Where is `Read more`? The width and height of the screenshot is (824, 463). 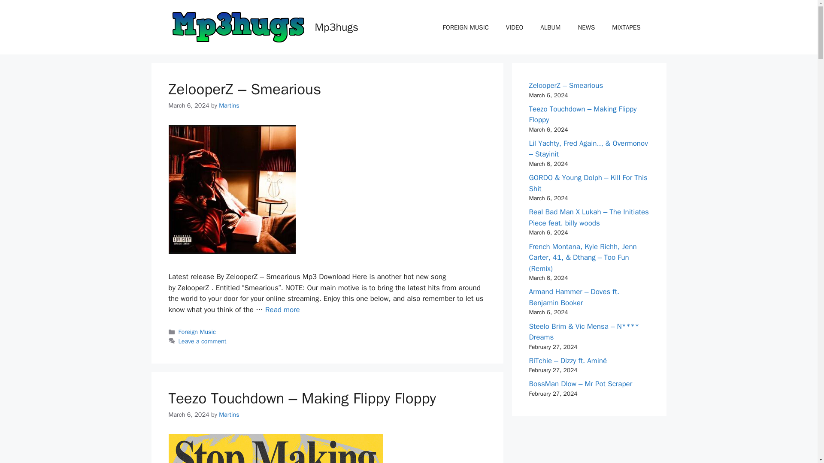
Read more is located at coordinates (282, 310).